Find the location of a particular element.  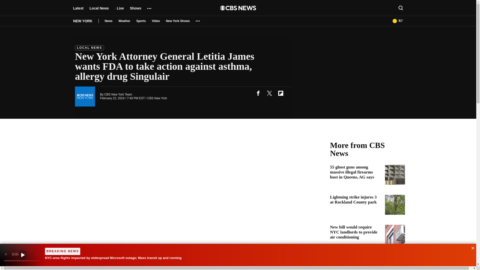

Local News is located at coordinates (99, 10).